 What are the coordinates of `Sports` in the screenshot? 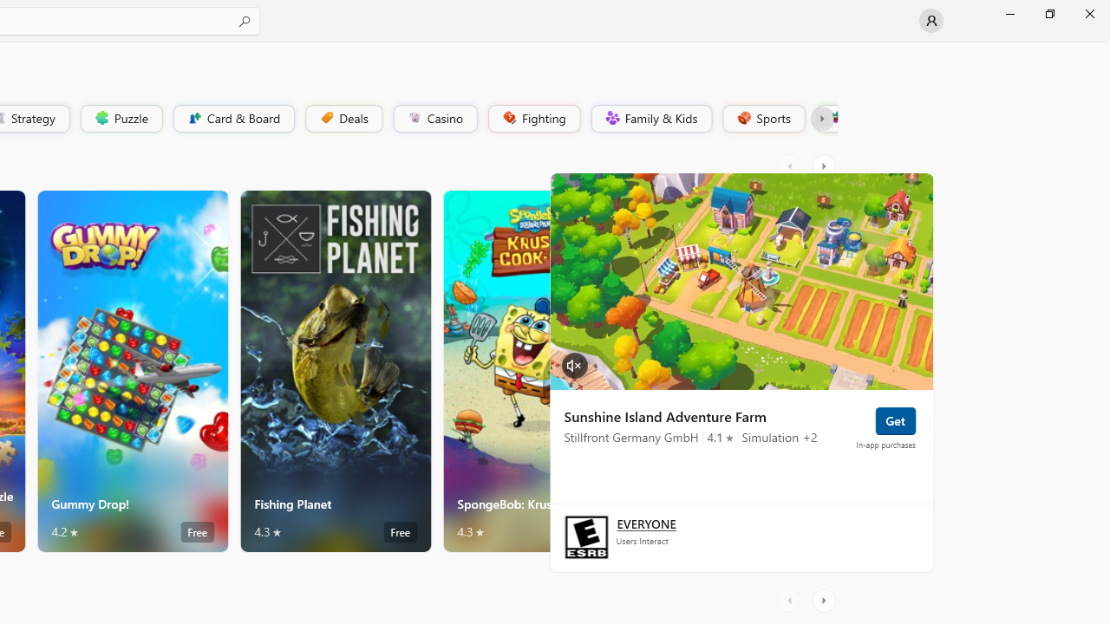 It's located at (762, 118).